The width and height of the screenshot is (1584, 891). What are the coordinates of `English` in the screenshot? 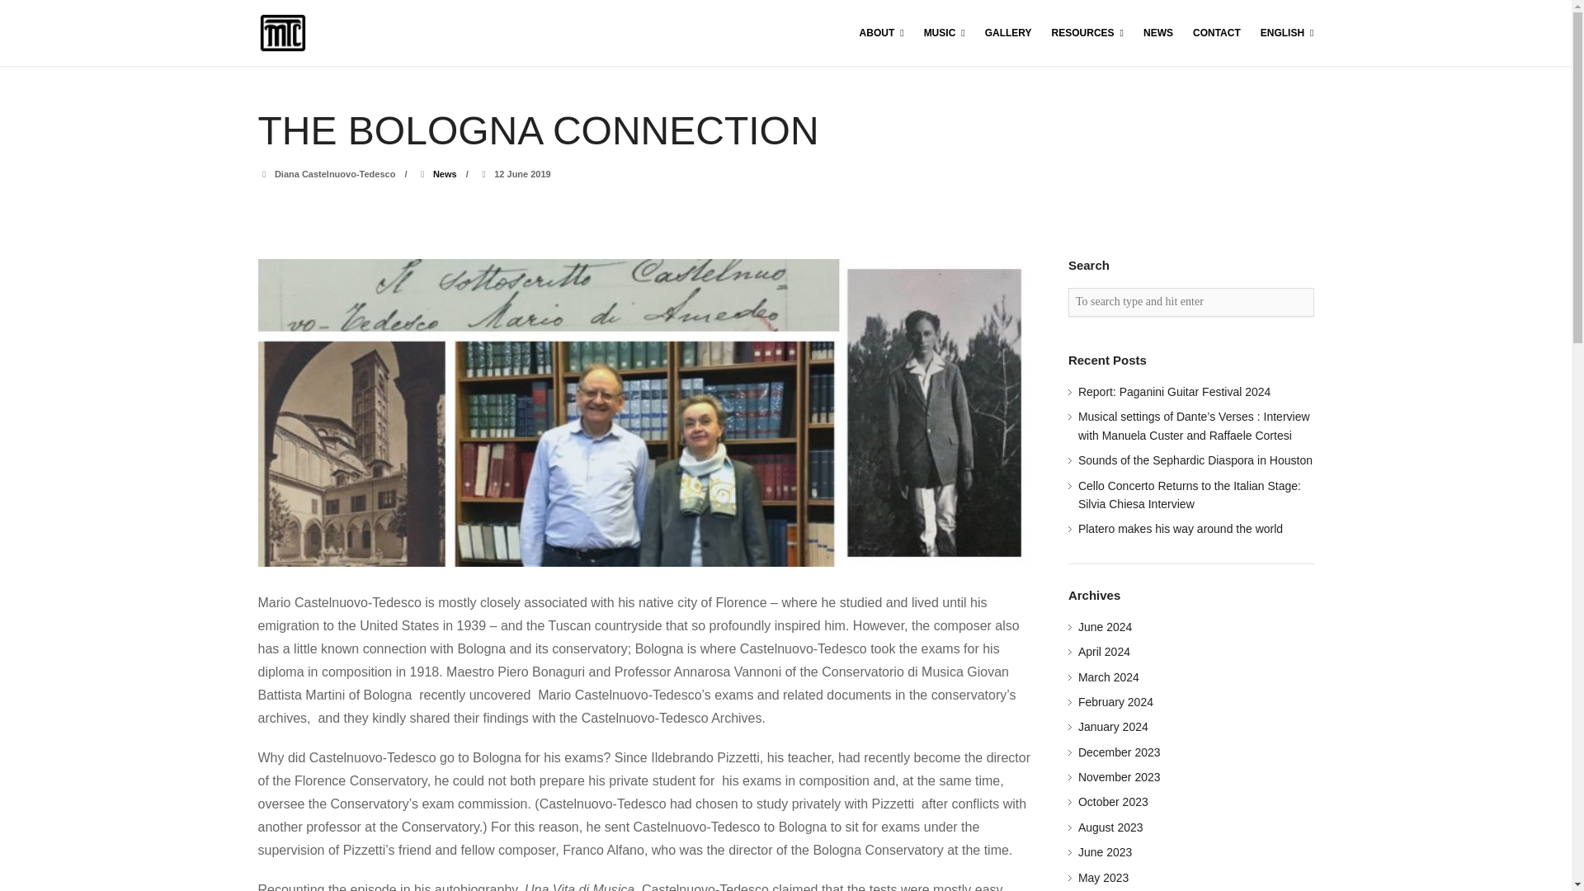 It's located at (1287, 33).